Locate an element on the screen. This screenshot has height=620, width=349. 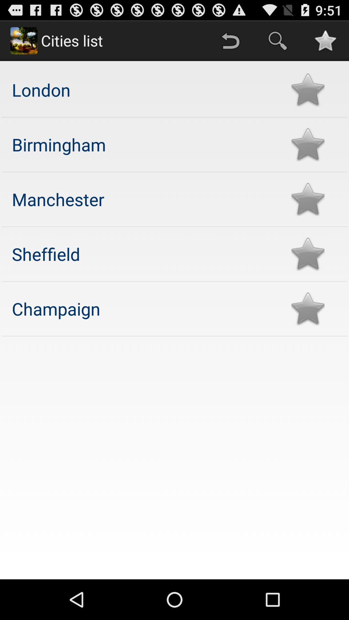
turn on the manchester icon is located at coordinates (145, 199).